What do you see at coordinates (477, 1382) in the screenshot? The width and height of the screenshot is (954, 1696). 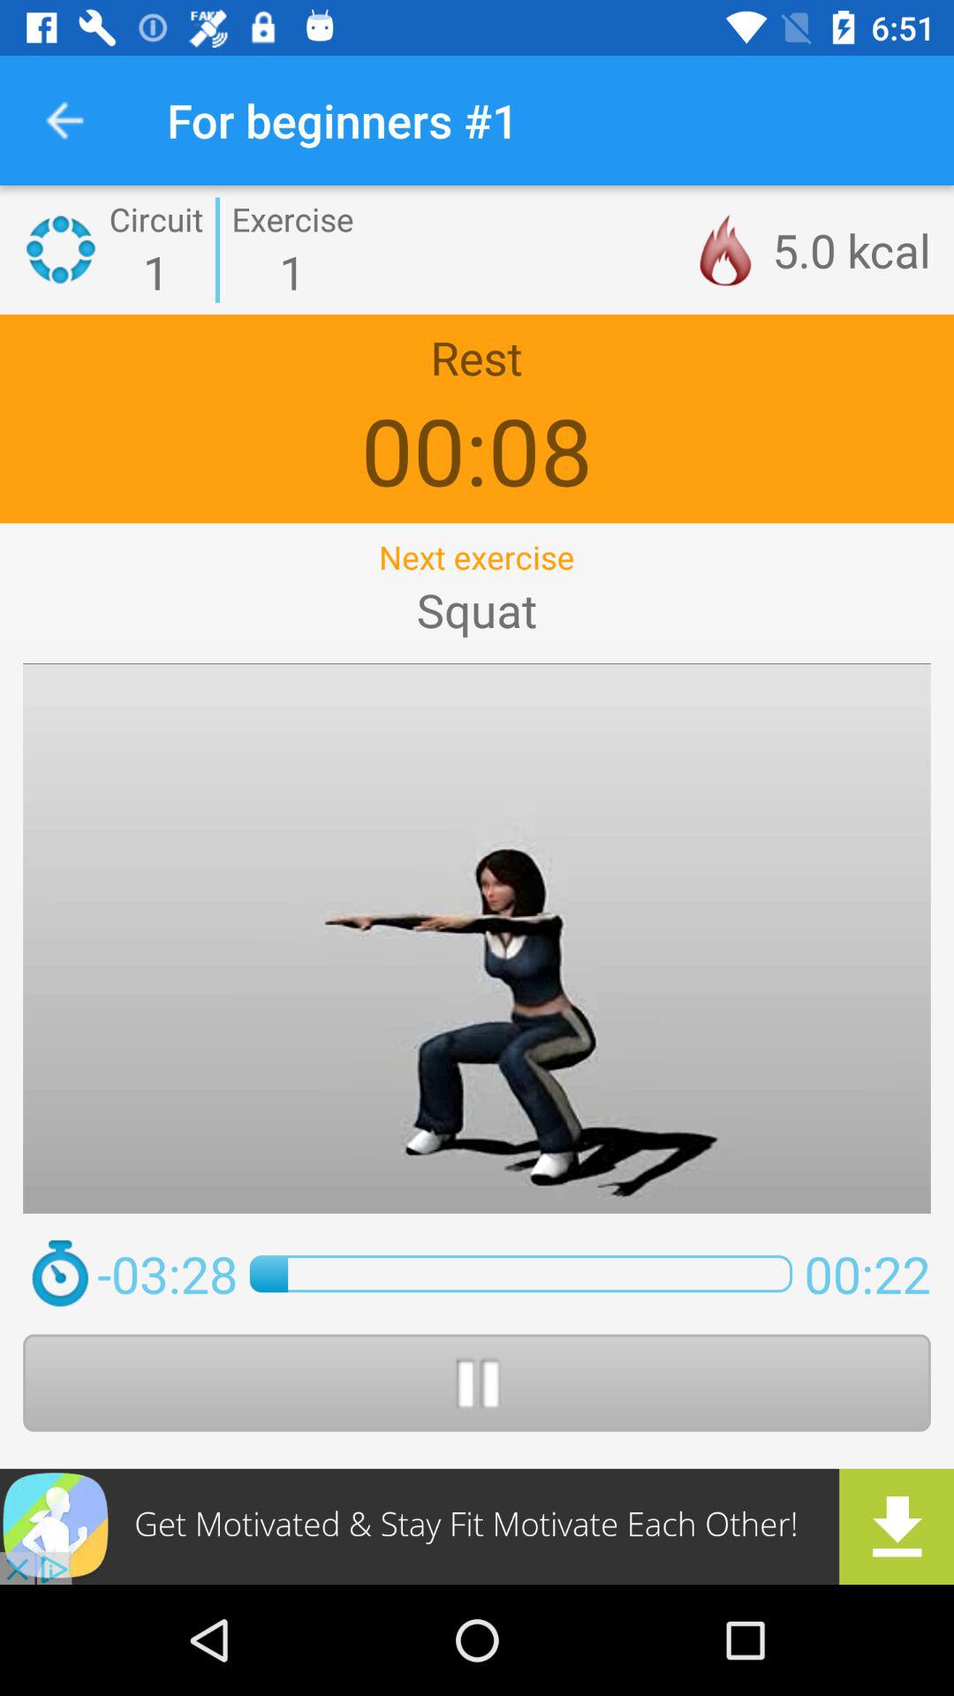 I see `turn video on` at bounding box center [477, 1382].